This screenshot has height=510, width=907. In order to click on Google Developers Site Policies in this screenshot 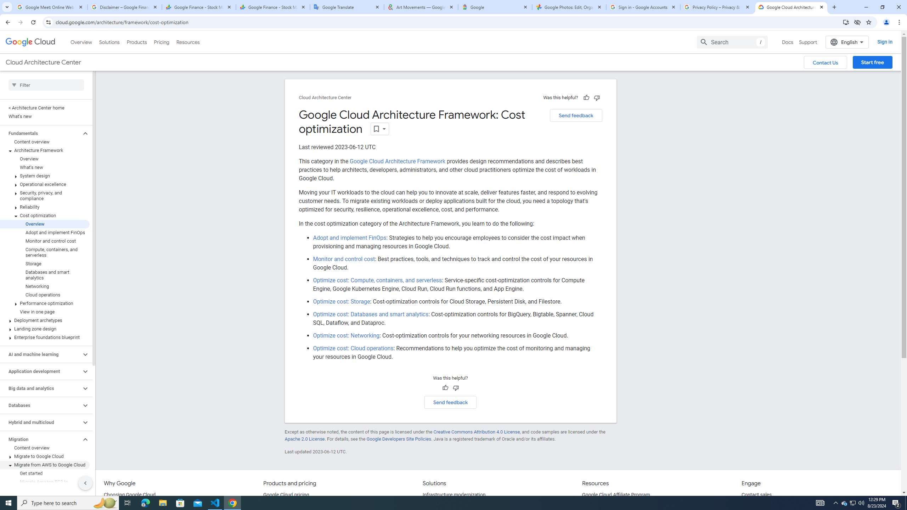, I will do `click(399, 439)`.